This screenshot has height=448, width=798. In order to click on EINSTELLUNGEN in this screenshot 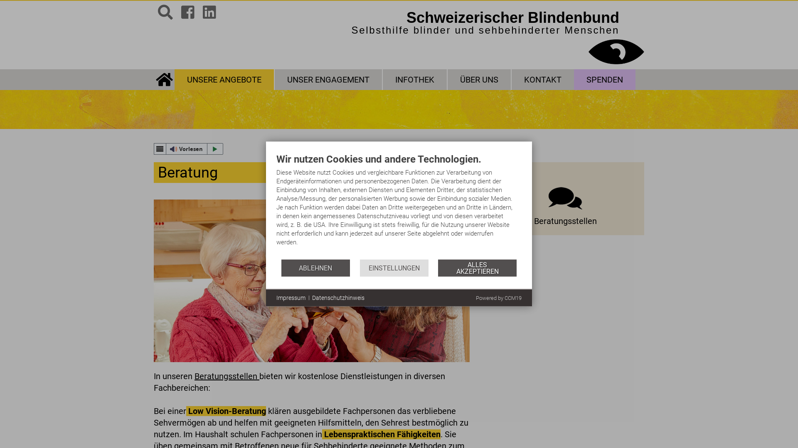, I will do `click(394, 268)`.